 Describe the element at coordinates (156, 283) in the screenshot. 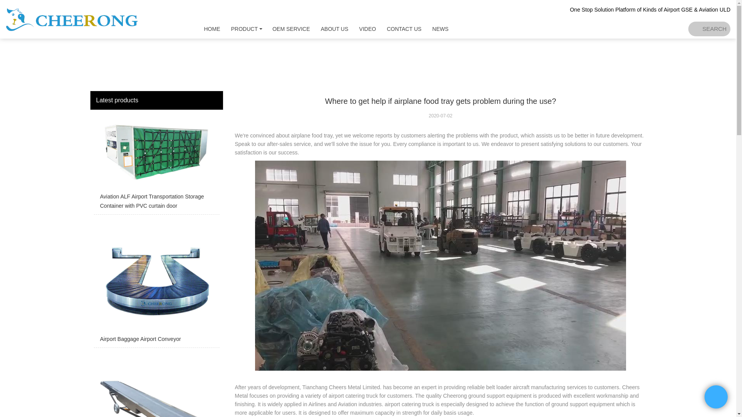

I see `Airport Baggage Airport Conveyor` at that location.